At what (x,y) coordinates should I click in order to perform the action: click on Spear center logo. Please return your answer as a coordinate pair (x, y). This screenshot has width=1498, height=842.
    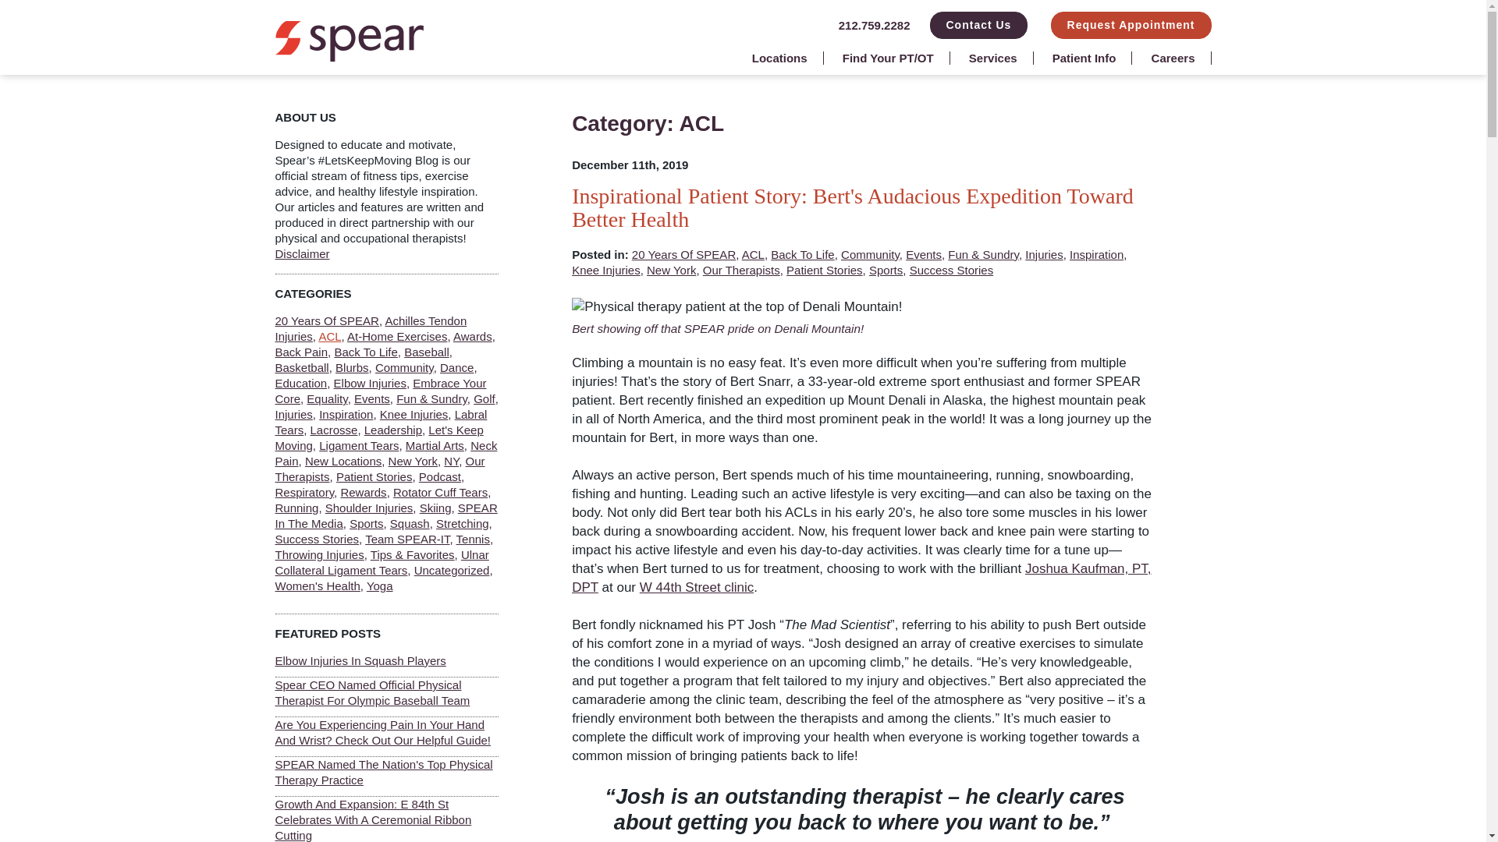
    Looking at the image, I should click on (348, 57).